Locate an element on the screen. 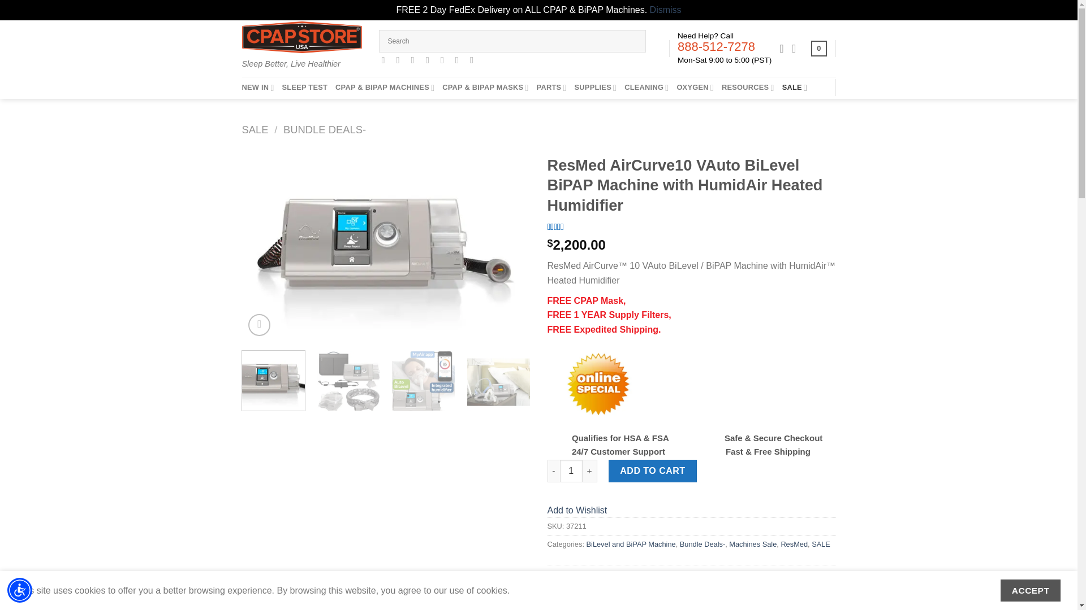  SLEEP TEST is located at coordinates (305, 87).